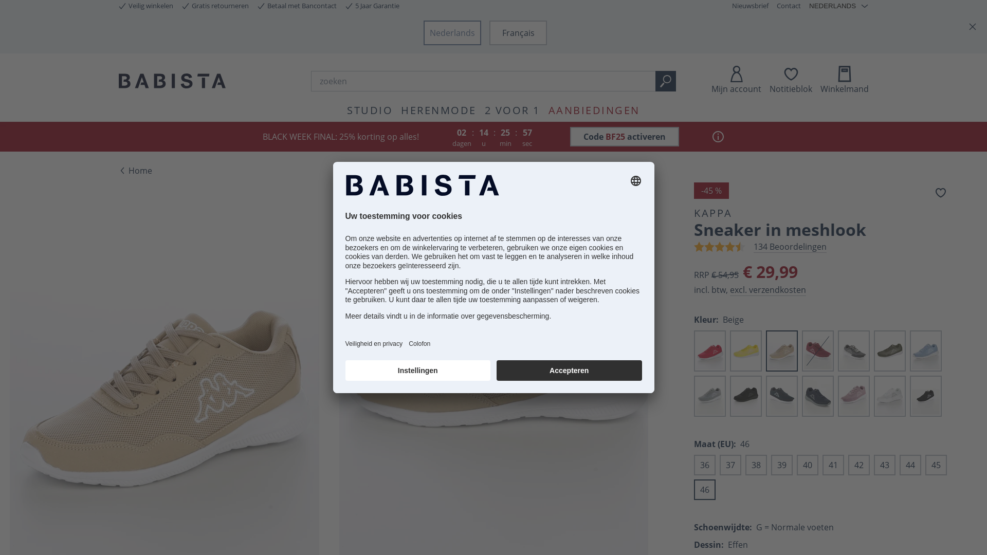 This screenshot has height=555, width=987. I want to click on 41, so click(833, 465).